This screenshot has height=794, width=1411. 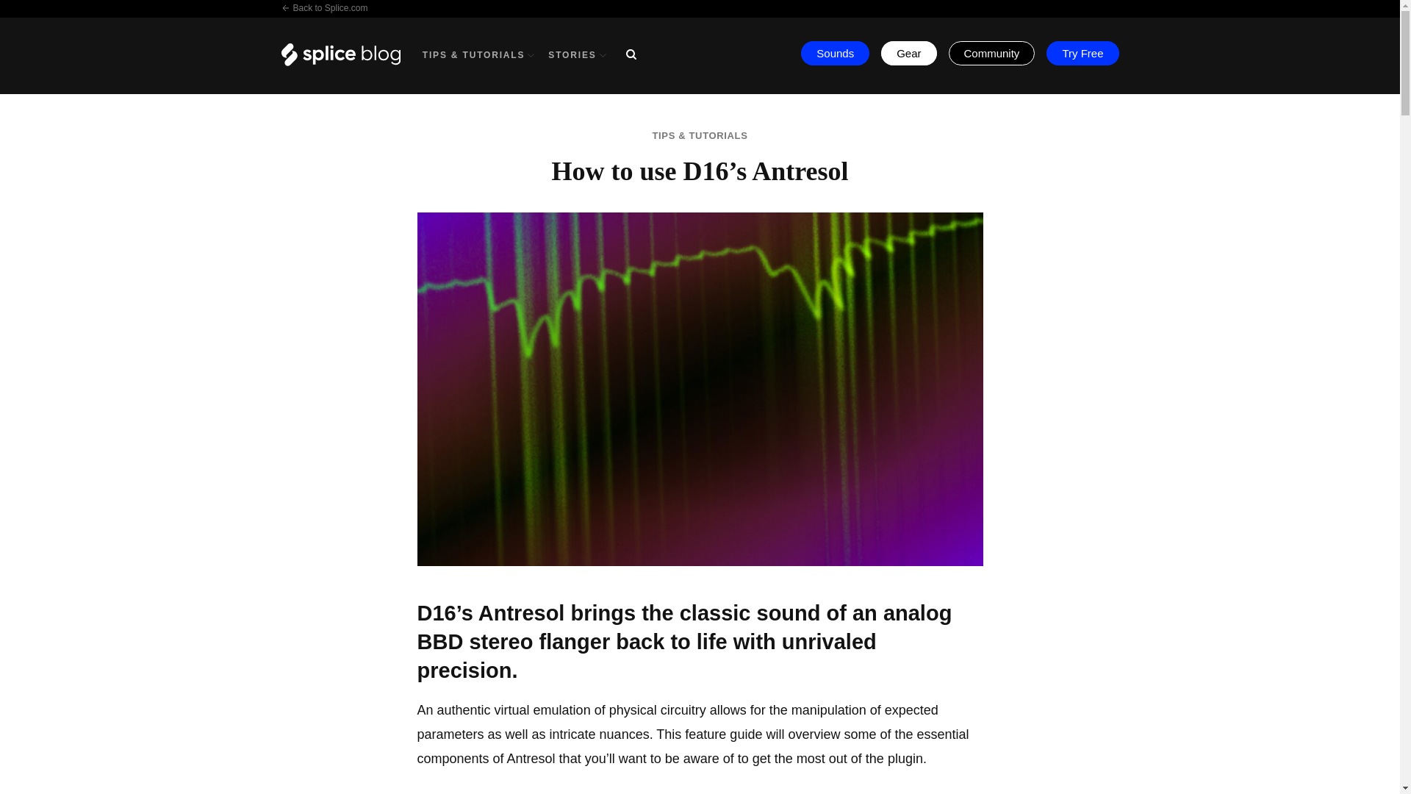 I want to click on Try Free, so click(x=1083, y=53).